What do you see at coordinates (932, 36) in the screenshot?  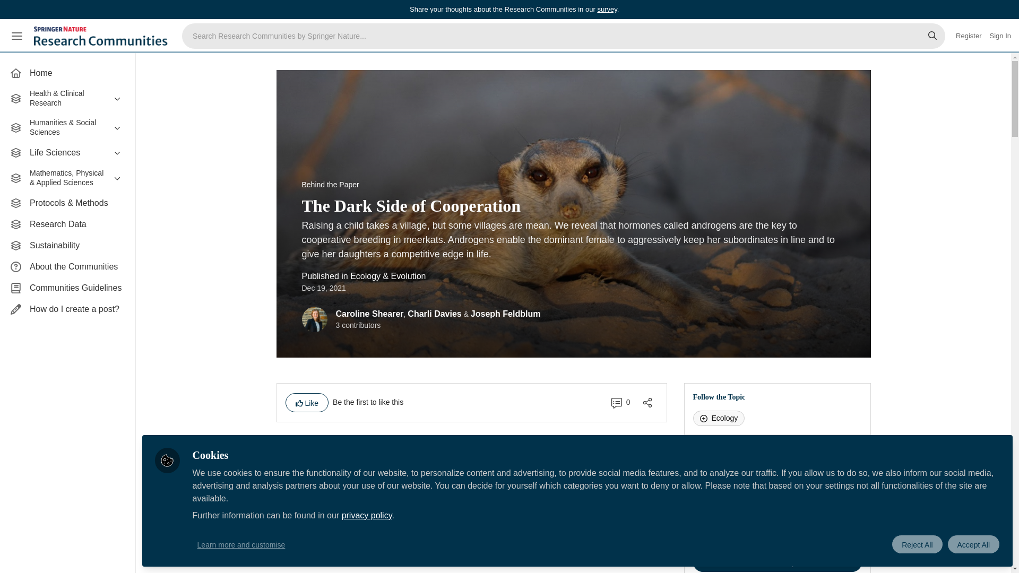 I see `Search` at bounding box center [932, 36].